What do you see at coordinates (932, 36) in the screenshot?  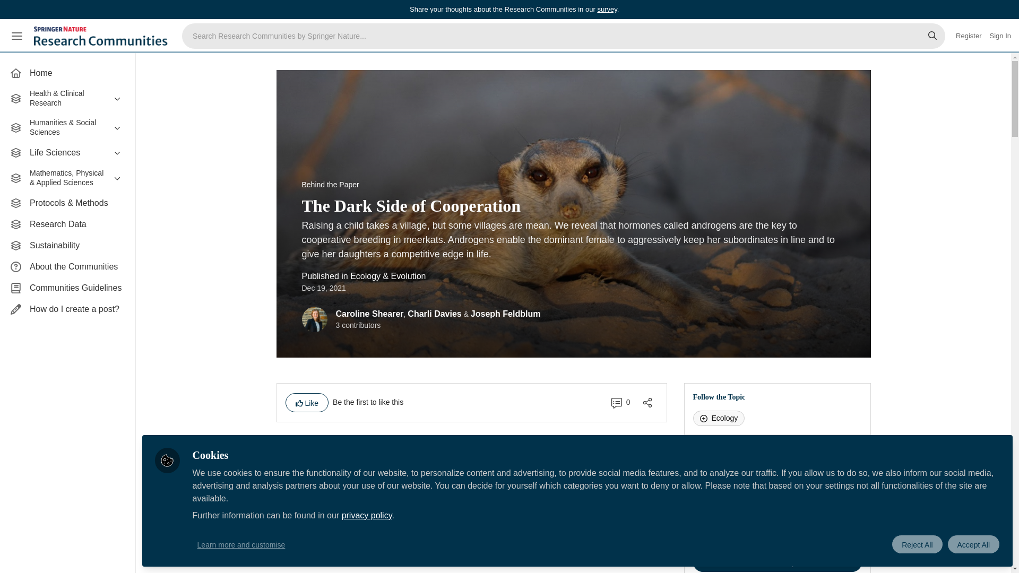 I see `Search` at bounding box center [932, 36].